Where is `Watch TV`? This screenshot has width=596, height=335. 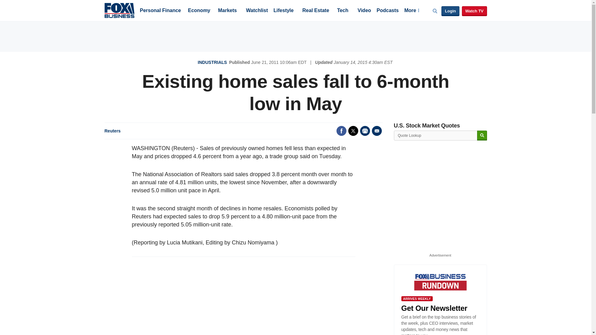 Watch TV is located at coordinates (474, 11).